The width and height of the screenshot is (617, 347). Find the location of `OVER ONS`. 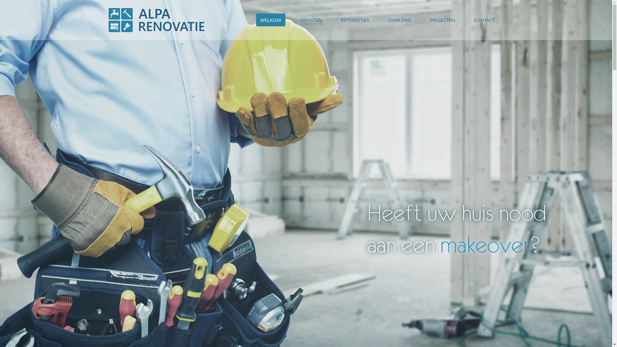

OVER ONS is located at coordinates (400, 20).